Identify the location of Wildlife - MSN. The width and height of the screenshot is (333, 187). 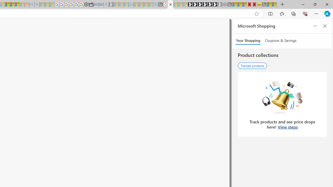
(269, 5).